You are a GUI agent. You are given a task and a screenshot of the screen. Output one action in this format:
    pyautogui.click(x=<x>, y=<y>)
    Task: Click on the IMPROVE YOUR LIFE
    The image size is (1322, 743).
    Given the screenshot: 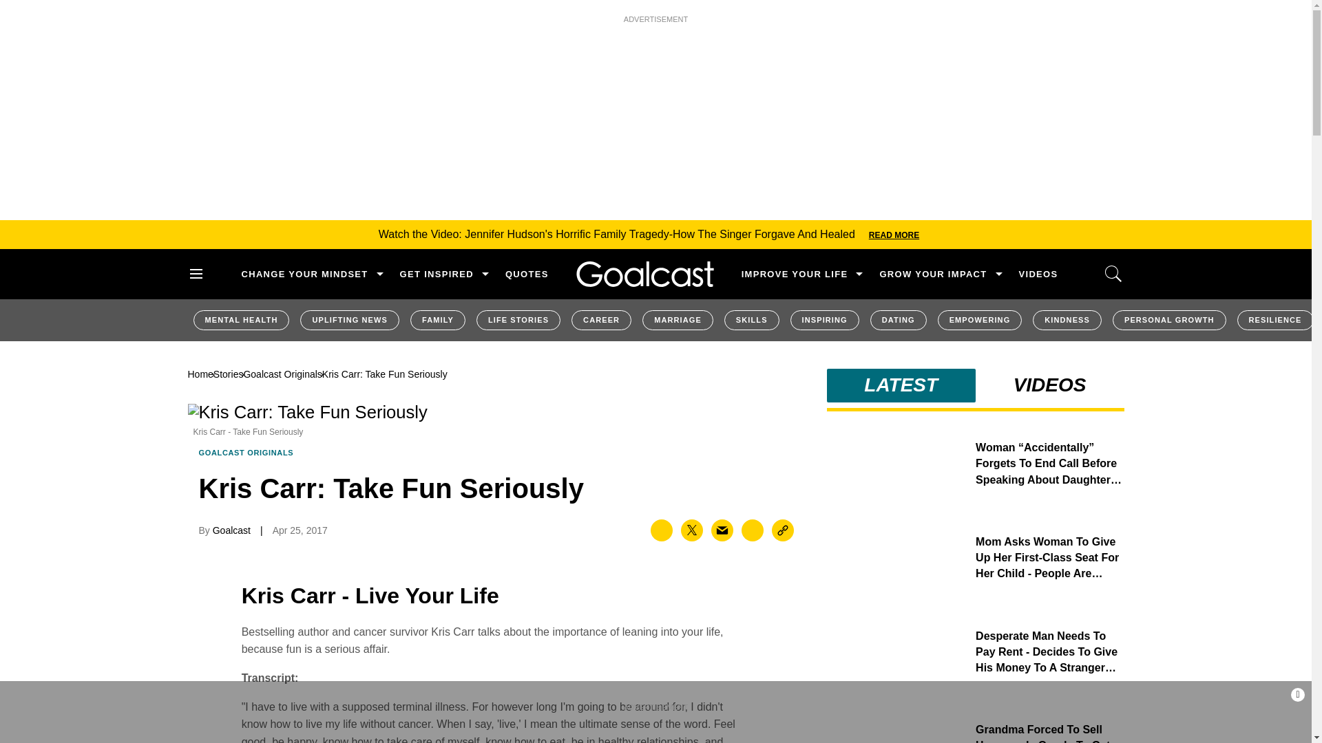 What is the action you would take?
    pyautogui.click(x=795, y=274)
    